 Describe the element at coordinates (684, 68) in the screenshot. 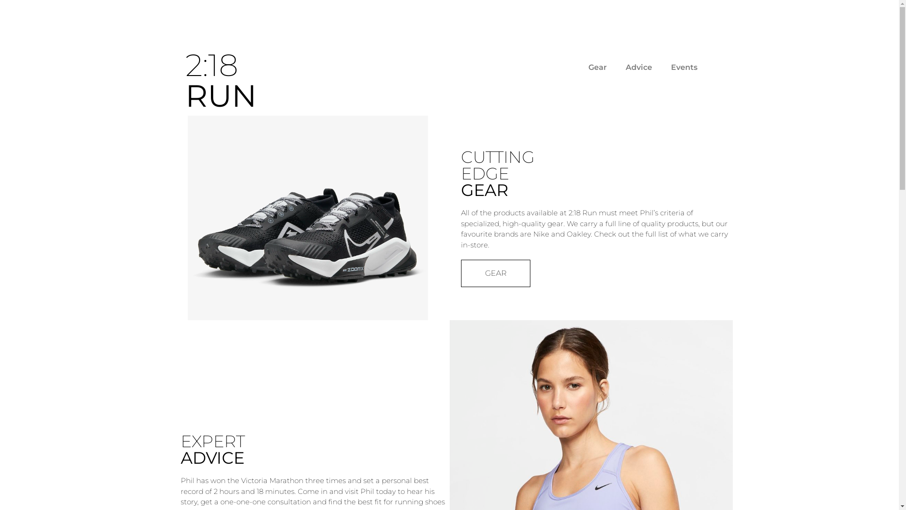

I see `Events` at that location.